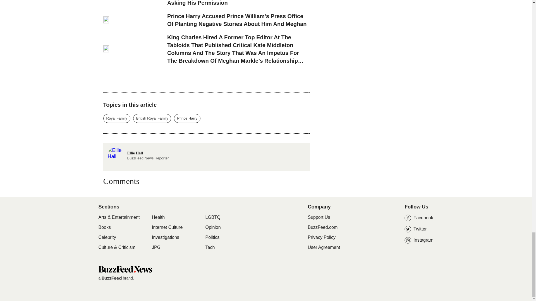  What do you see at coordinates (187, 118) in the screenshot?
I see `British Royal Family` at bounding box center [187, 118].